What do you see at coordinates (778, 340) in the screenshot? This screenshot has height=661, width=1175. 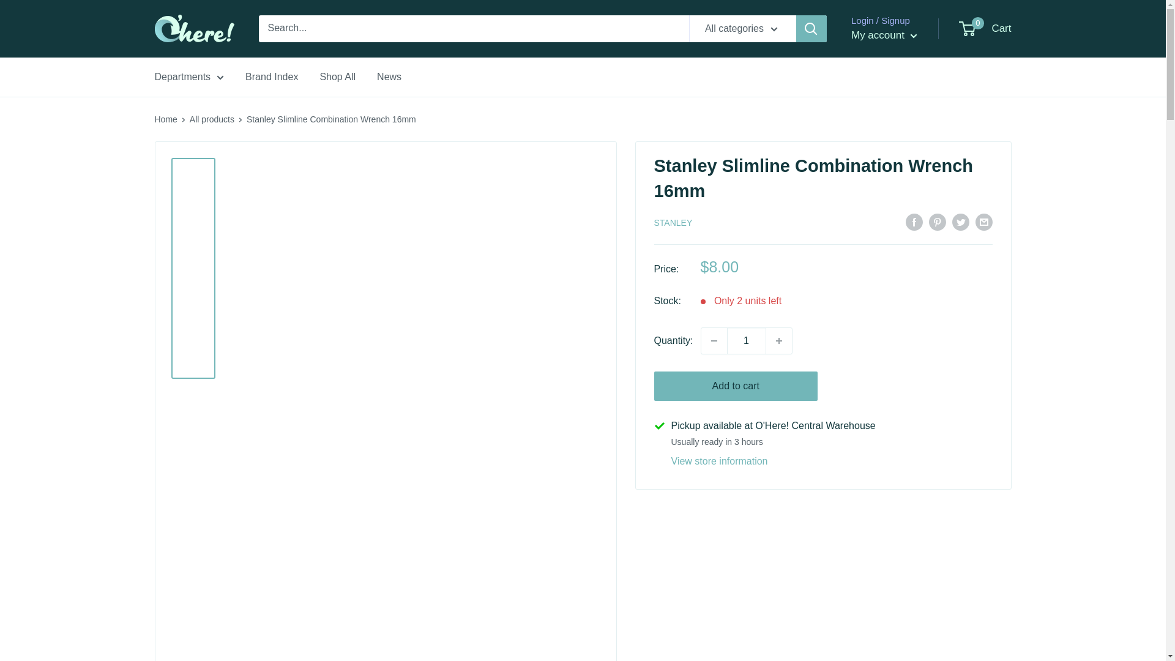 I see `Increase quantity by 1` at bounding box center [778, 340].